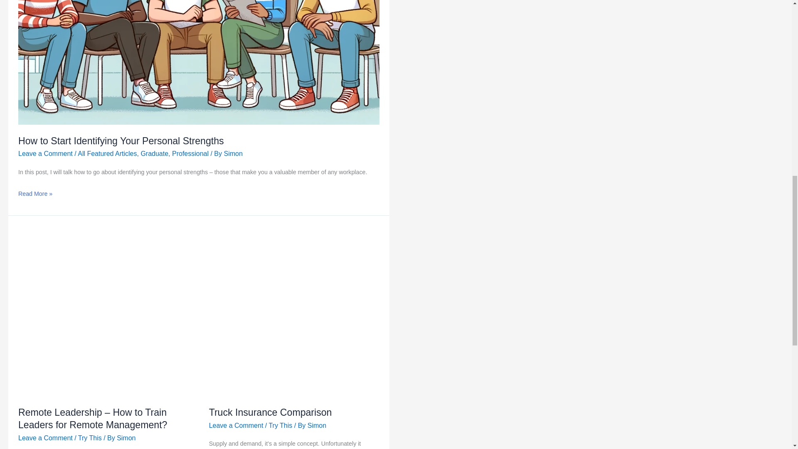 The width and height of the screenshot is (798, 449). I want to click on Simon, so click(233, 153).